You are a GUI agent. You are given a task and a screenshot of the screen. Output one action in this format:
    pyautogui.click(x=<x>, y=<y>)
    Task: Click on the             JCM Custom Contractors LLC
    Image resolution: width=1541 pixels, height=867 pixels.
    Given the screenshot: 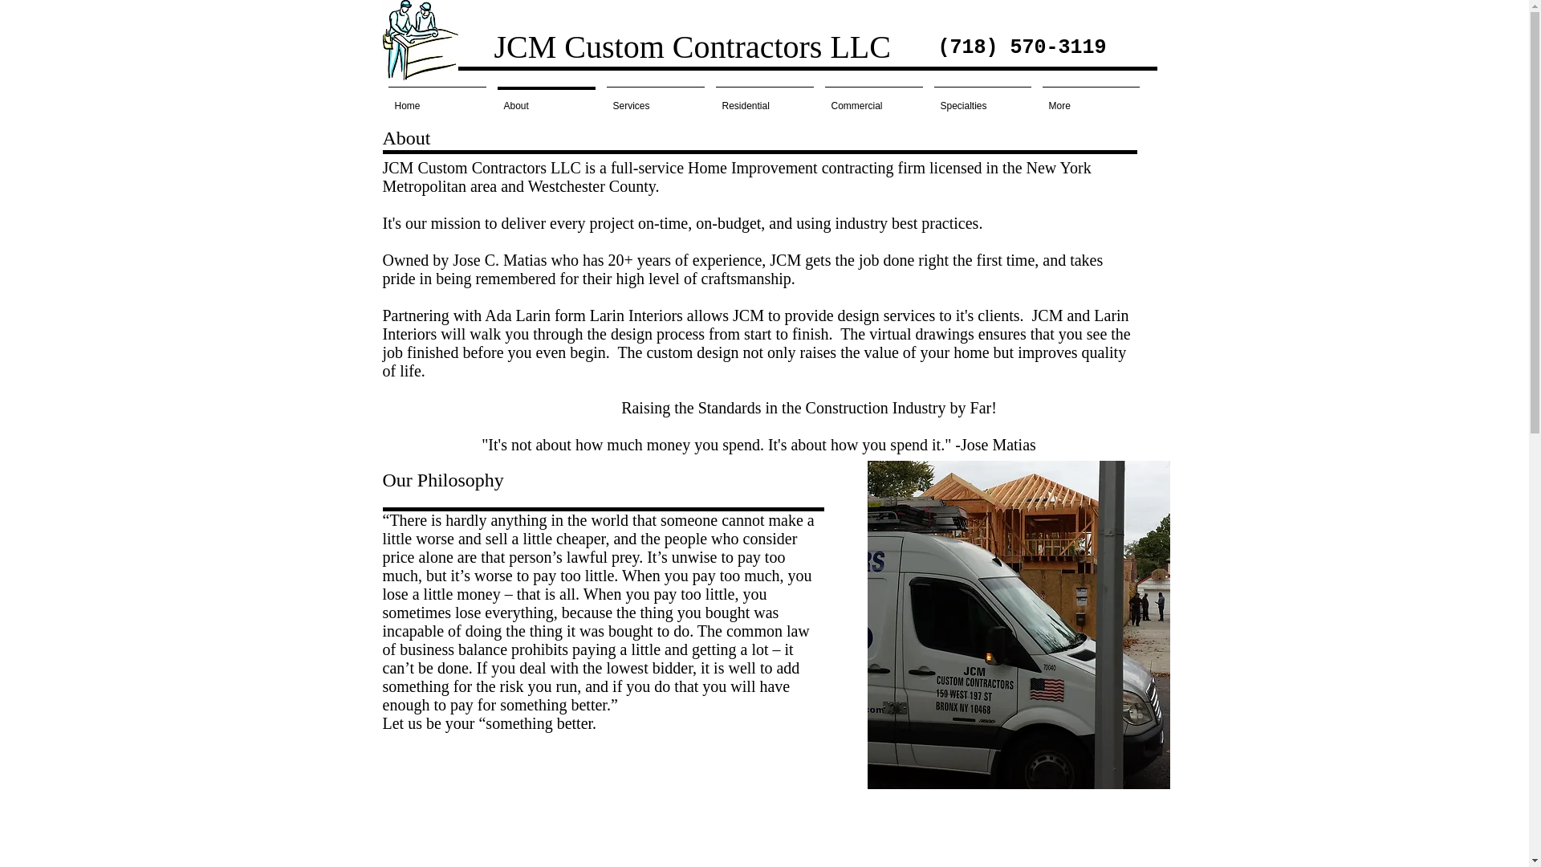 What is the action you would take?
    pyautogui.click(x=644, y=47)
    